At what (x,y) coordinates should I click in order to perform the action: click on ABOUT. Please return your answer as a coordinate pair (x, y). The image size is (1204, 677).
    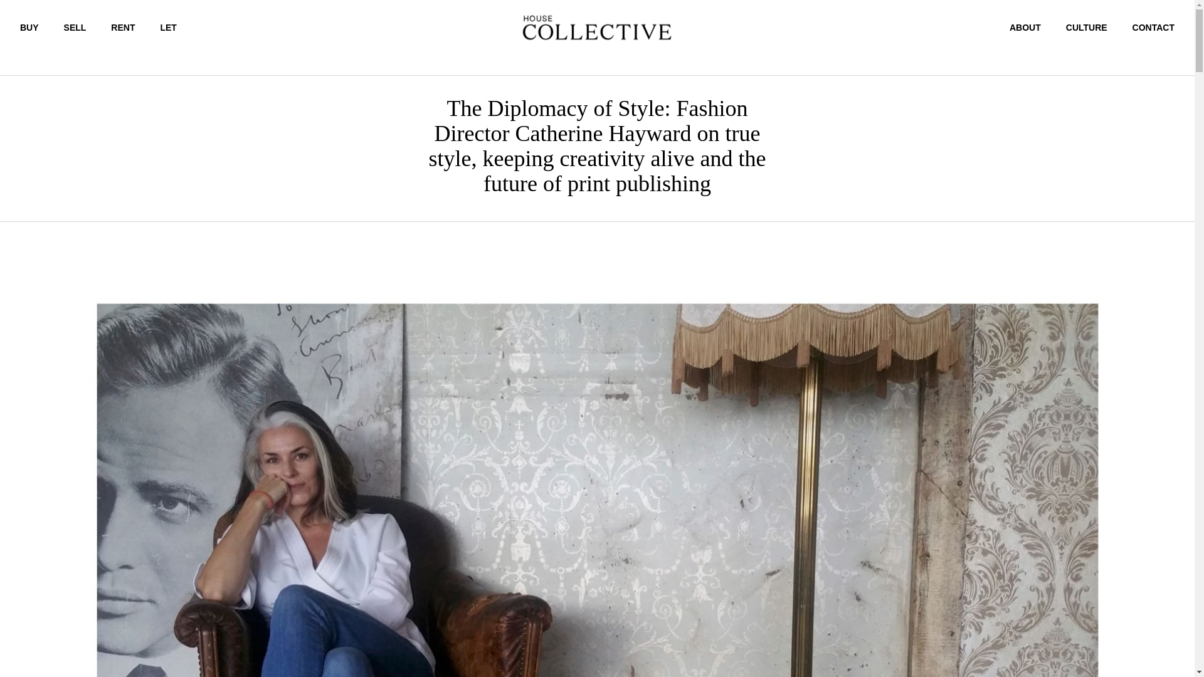
    Looking at the image, I should click on (1025, 28).